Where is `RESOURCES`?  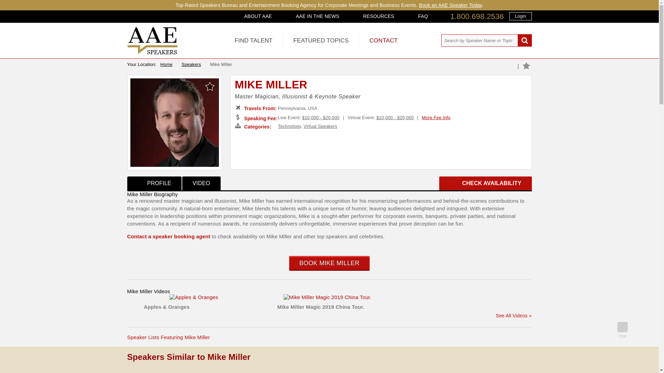 RESOURCES is located at coordinates (378, 16).